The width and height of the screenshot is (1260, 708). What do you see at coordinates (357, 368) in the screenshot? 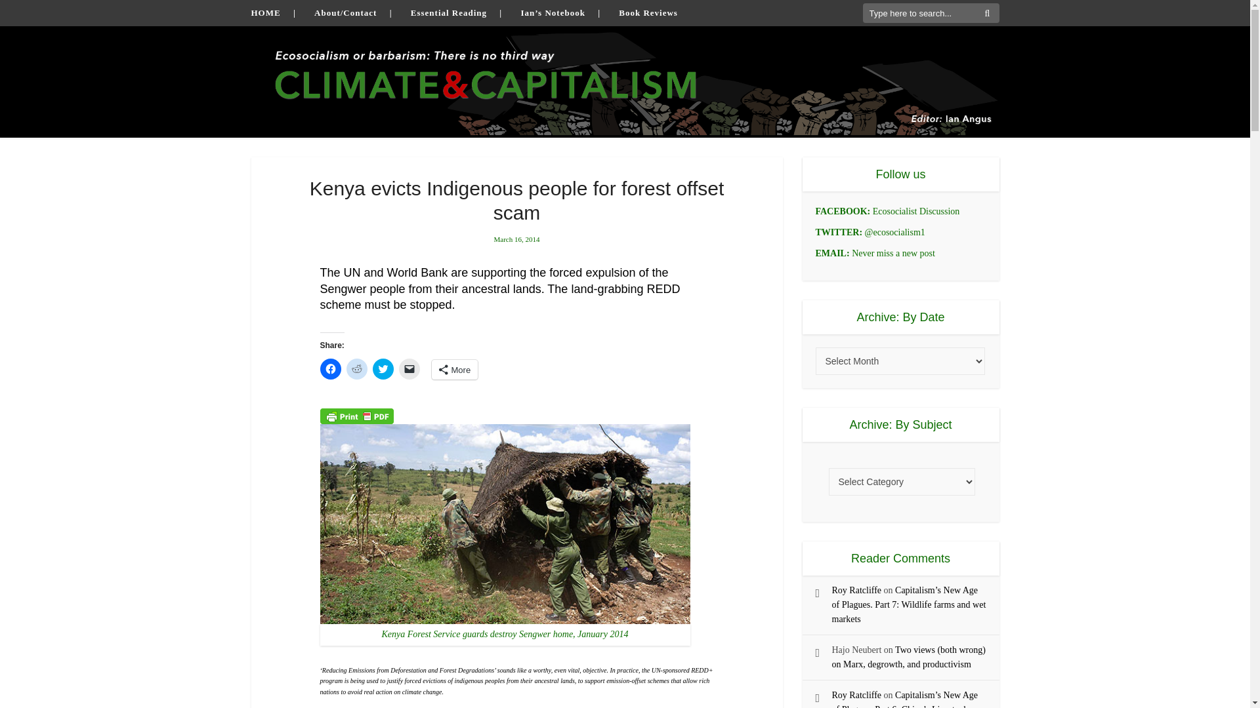
I see `Click to share on Reddit` at bounding box center [357, 368].